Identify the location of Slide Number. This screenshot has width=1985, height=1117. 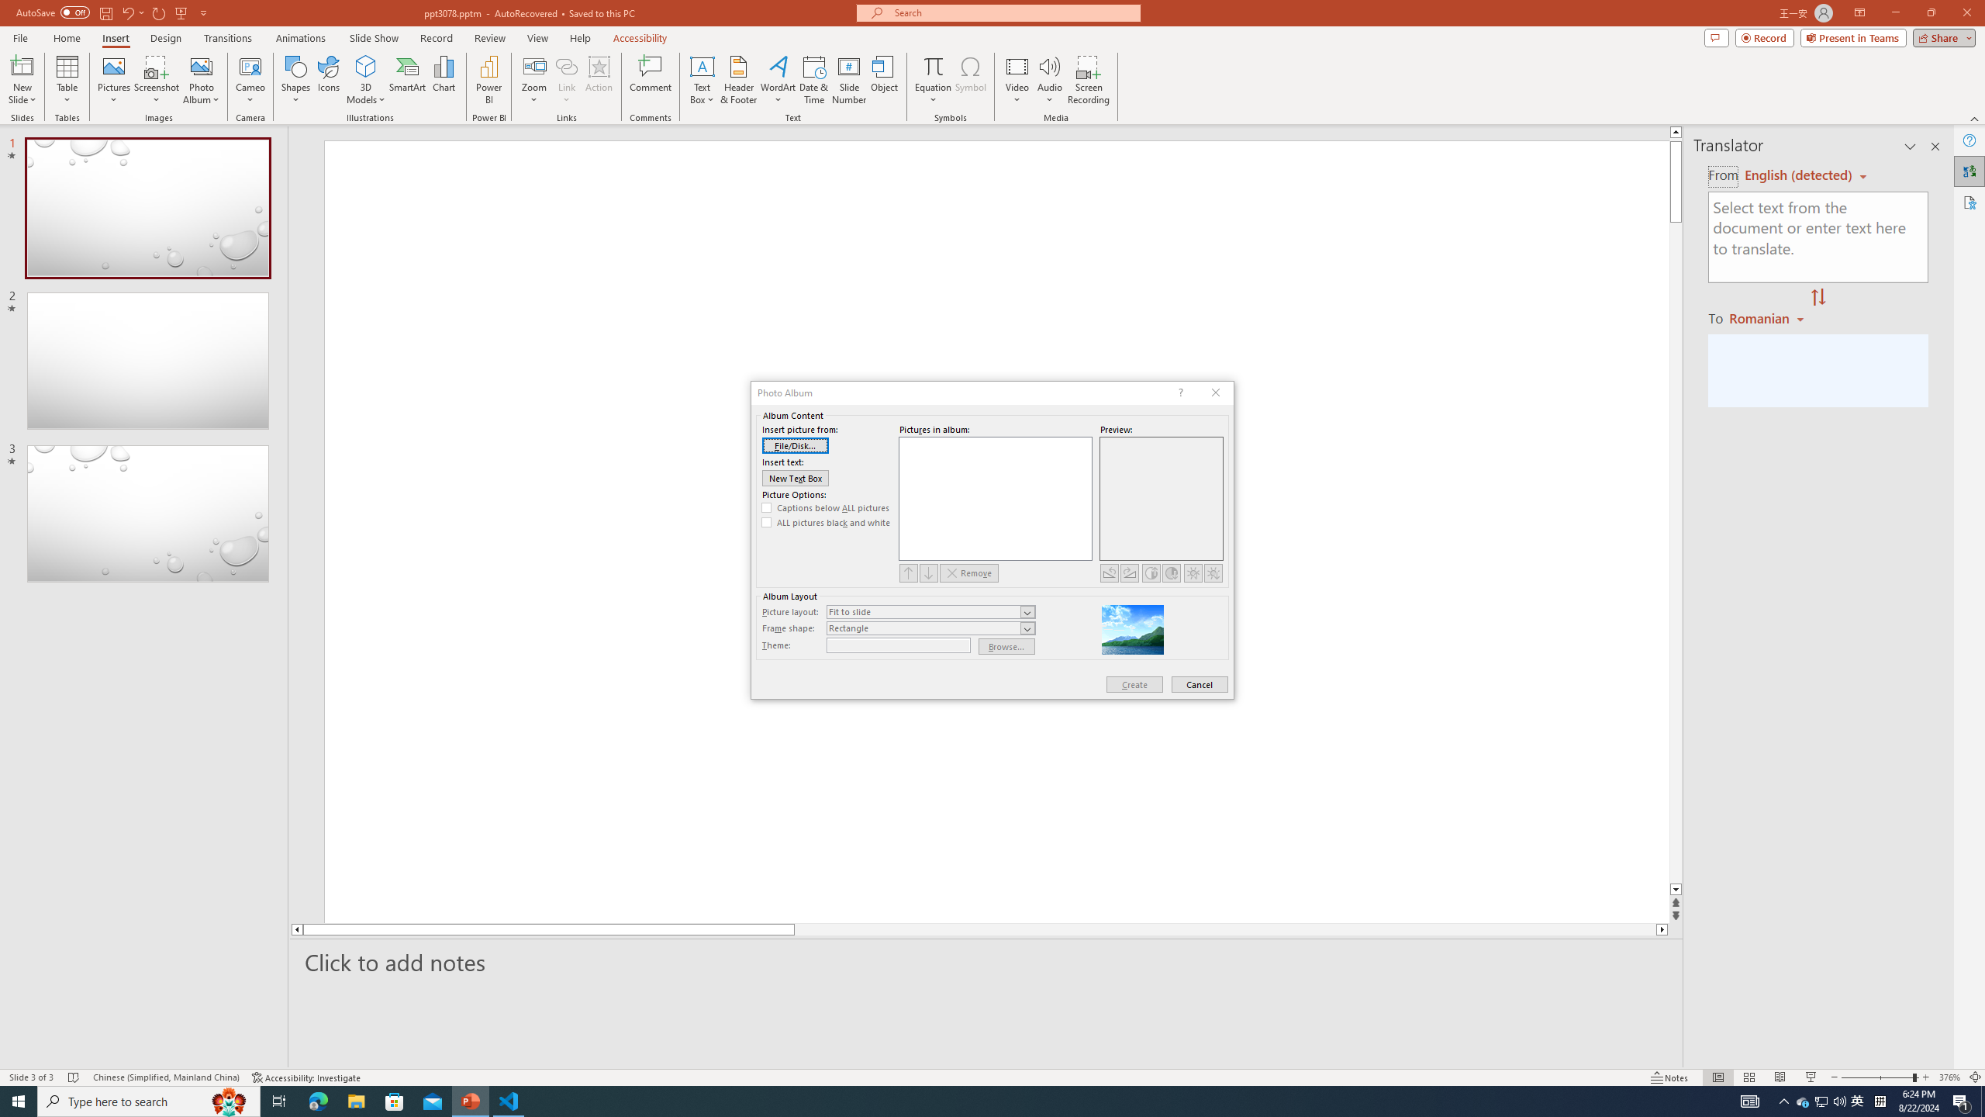
(850, 80).